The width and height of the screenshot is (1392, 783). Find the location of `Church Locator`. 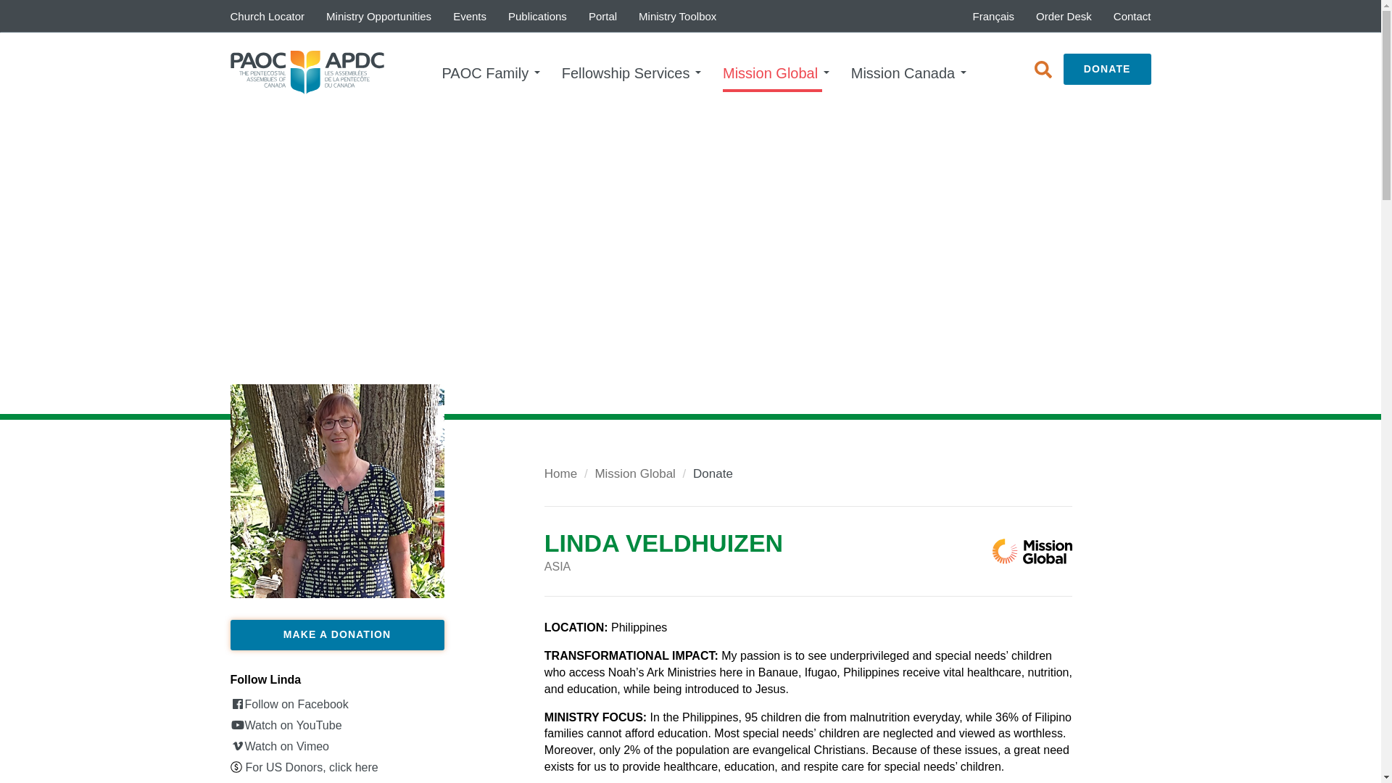

Church Locator is located at coordinates (267, 16).